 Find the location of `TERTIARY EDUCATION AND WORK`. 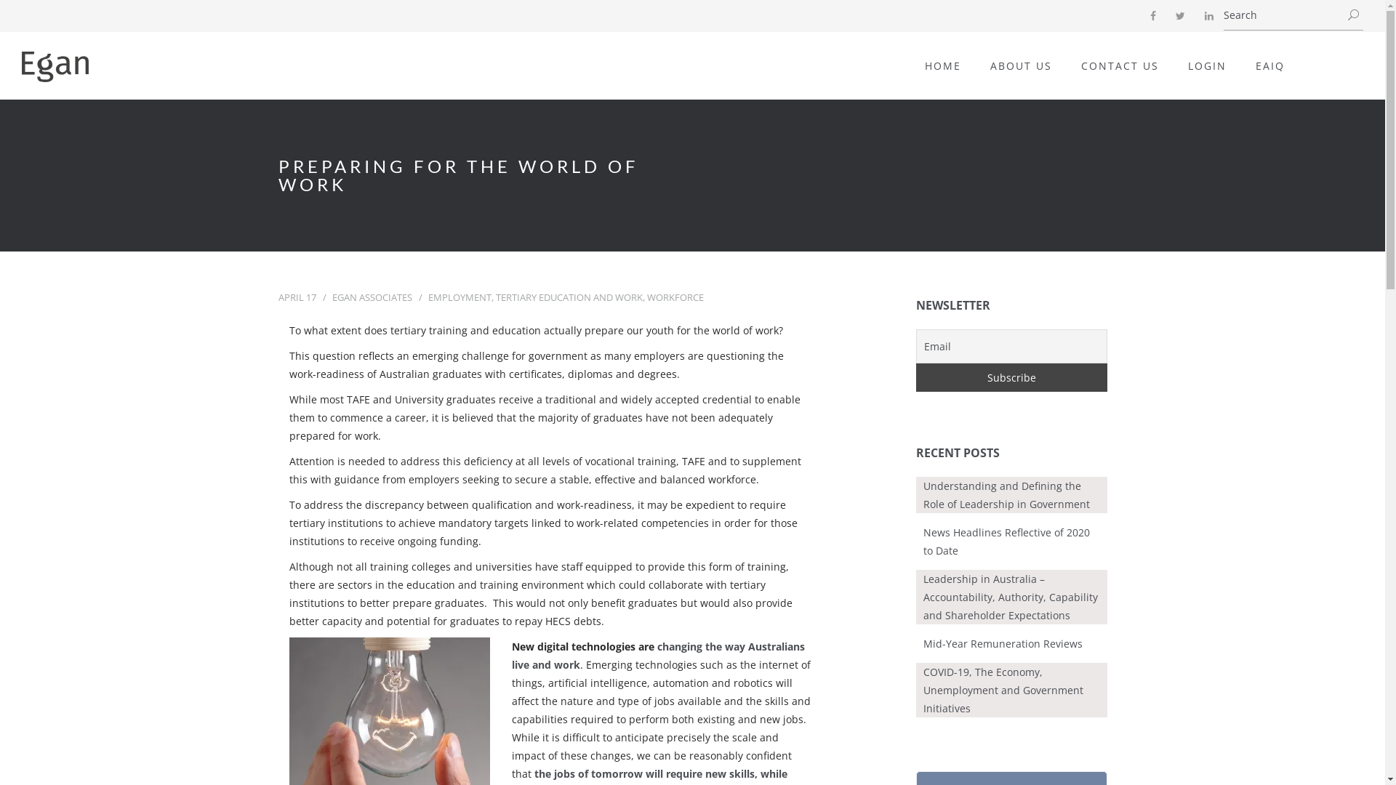

TERTIARY EDUCATION AND WORK is located at coordinates (569, 297).